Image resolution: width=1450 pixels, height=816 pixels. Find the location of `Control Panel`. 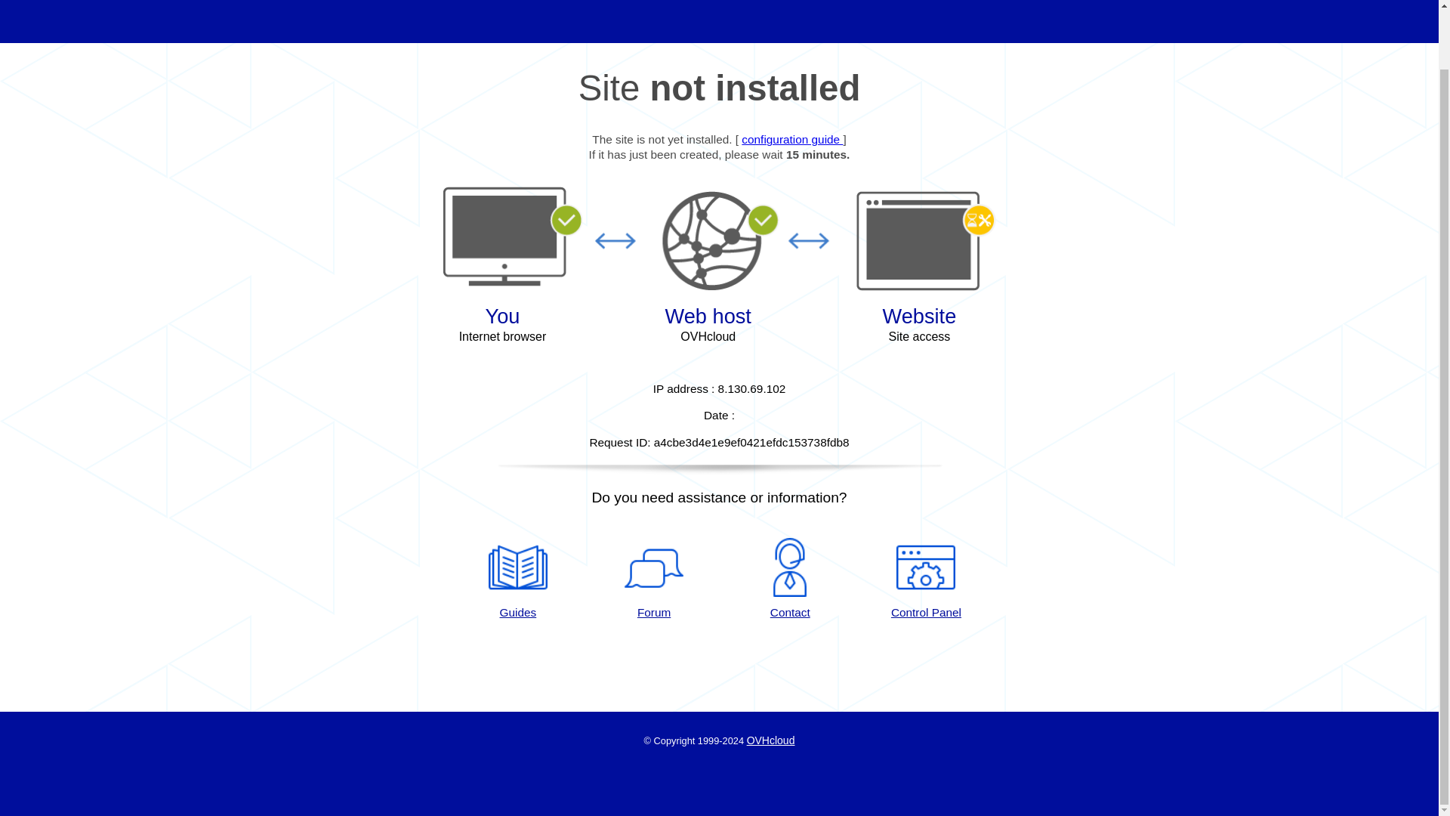

Control Panel is located at coordinates (926, 579).